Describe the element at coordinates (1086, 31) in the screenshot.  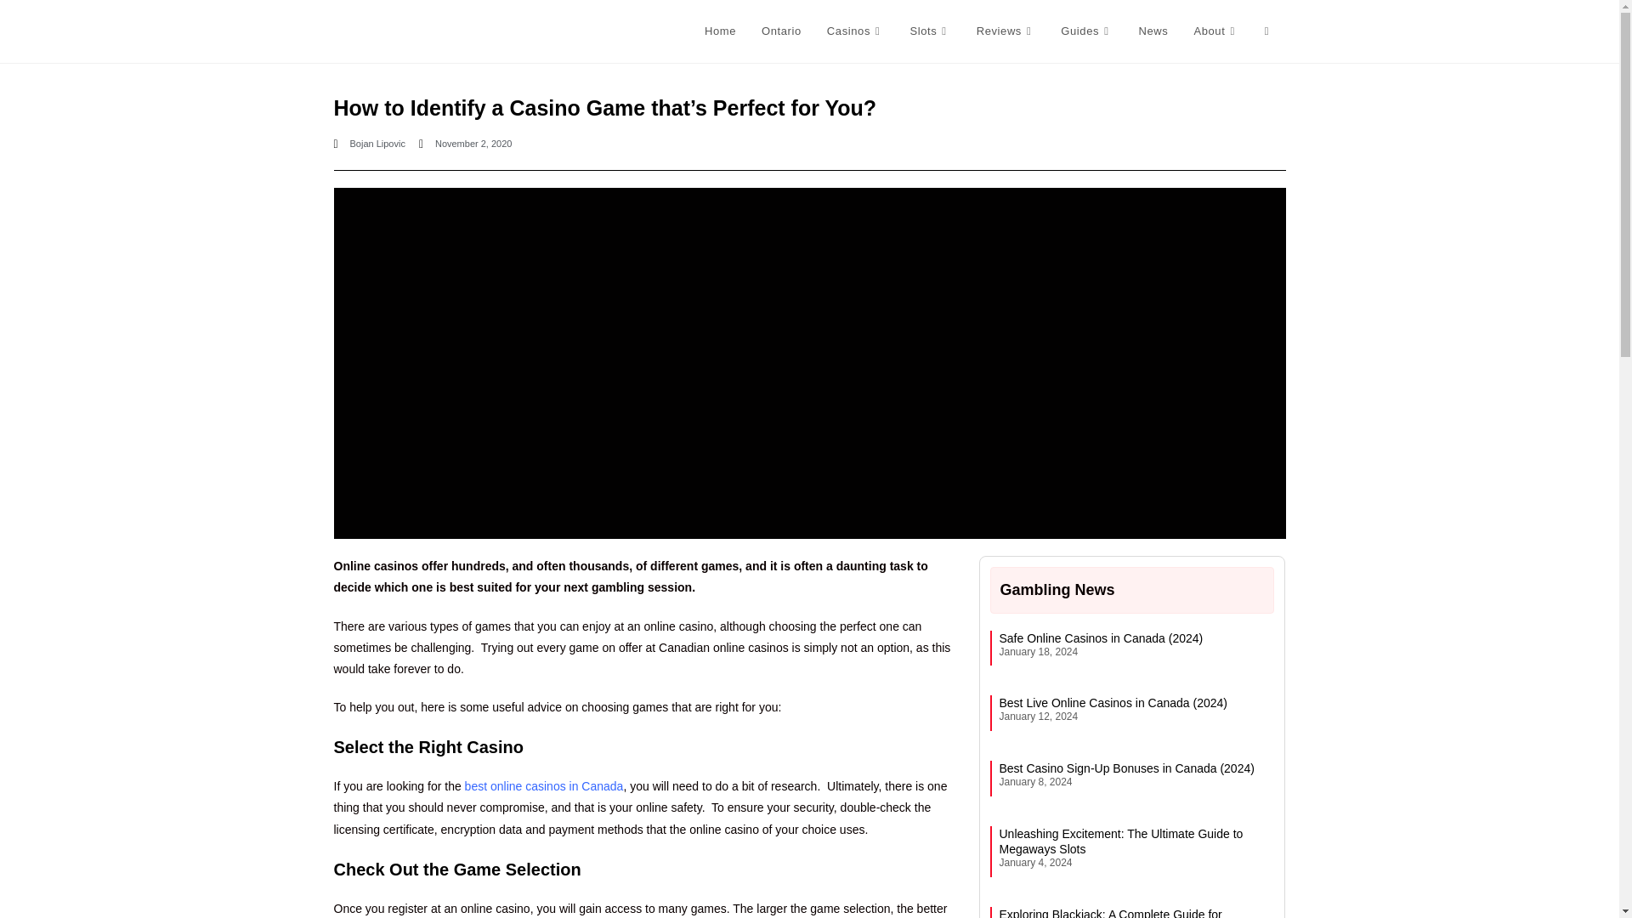
I see `Guides` at that location.